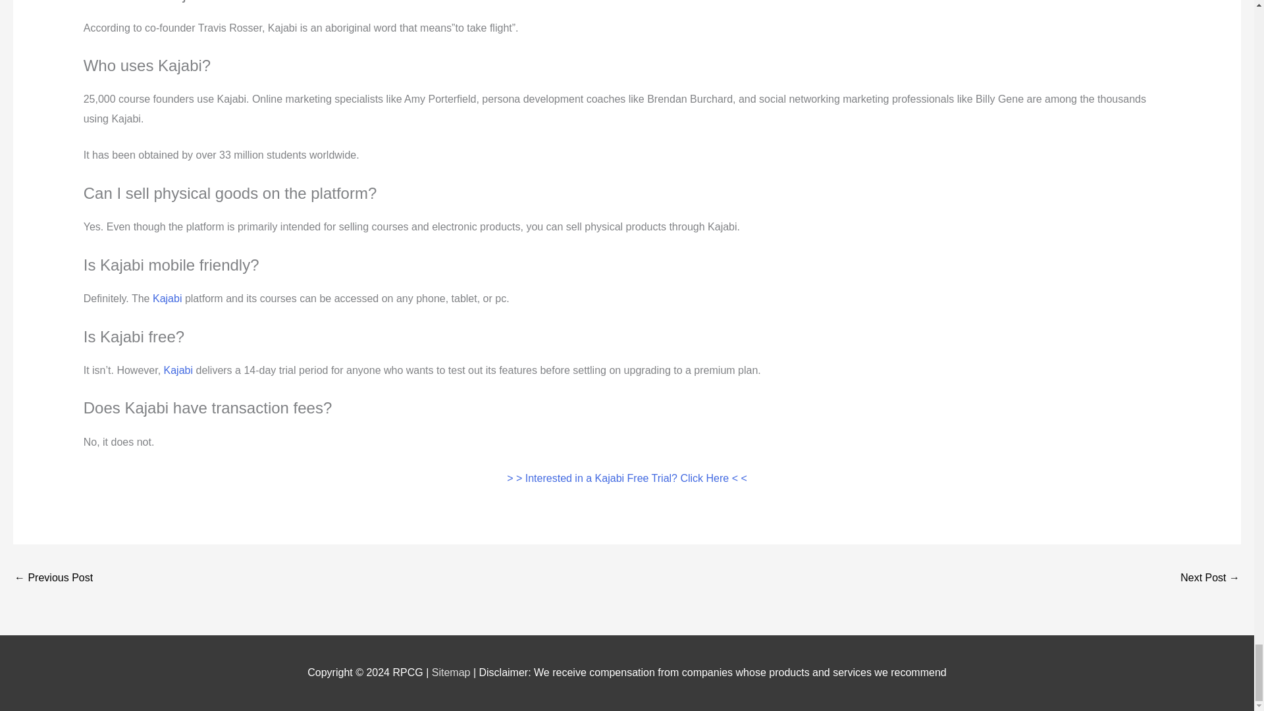 The height and width of the screenshot is (711, 1264). Describe the element at coordinates (1210, 578) in the screenshot. I see `Kajabi vs Fedora` at that location.